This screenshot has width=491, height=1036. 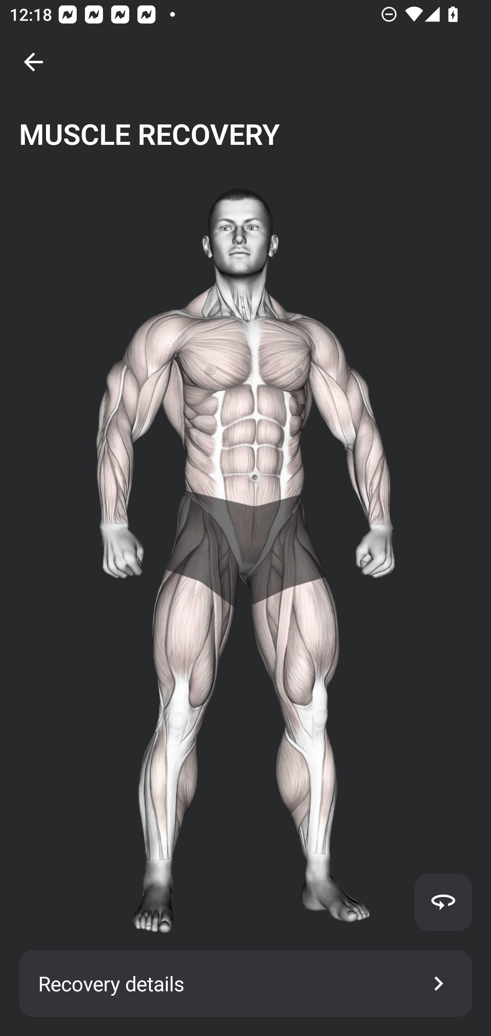 What do you see at coordinates (33, 62) in the screenshot?
I see `Back Icon` at bounding box center [33, 62].